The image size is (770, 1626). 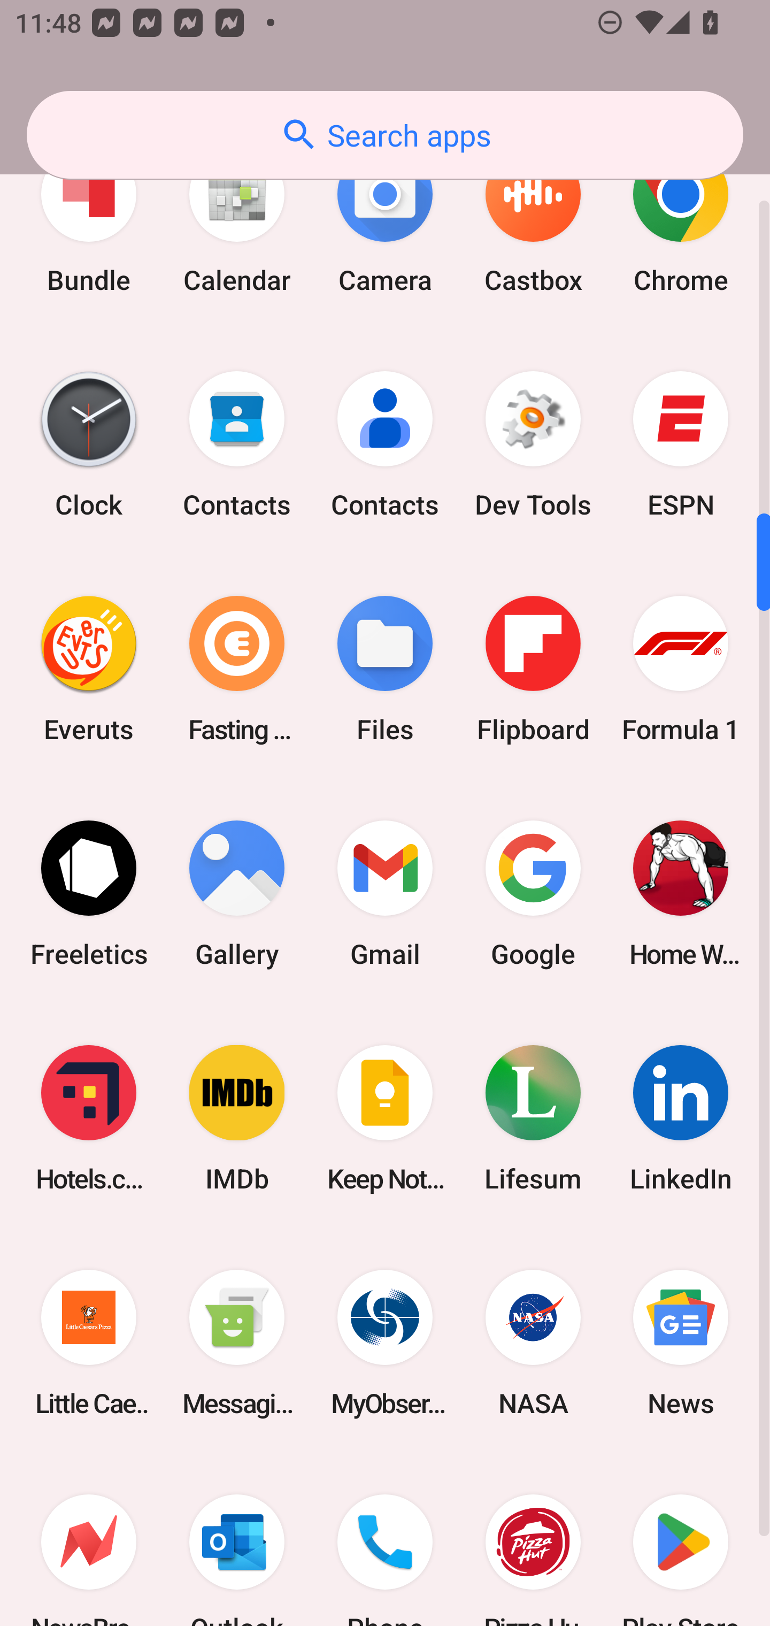 I want to click on Outlook, so click(x=237, y=1540).